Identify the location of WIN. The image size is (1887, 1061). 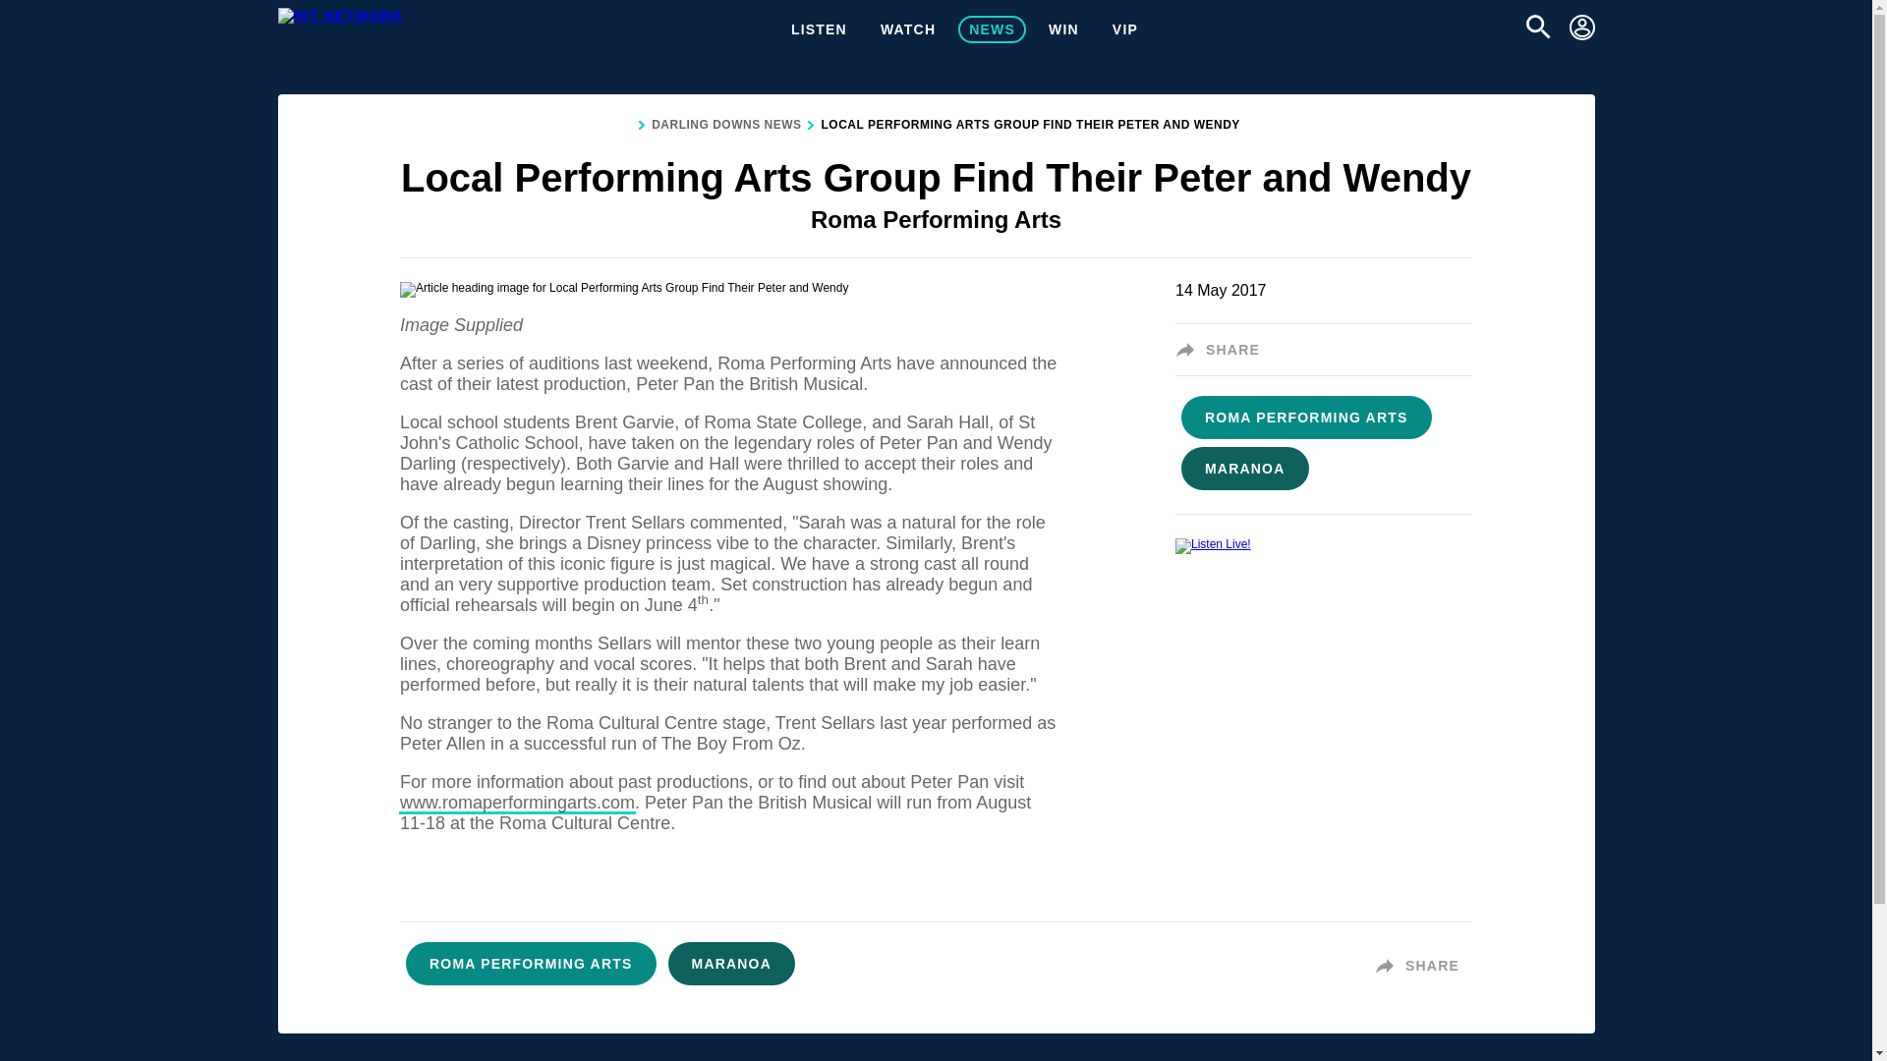
(1063, 29).